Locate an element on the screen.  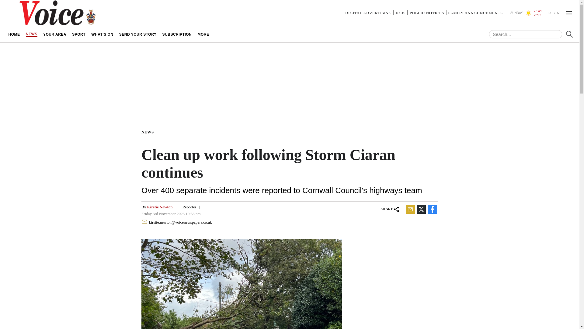
NEWS is located at coordinates (31, 34).